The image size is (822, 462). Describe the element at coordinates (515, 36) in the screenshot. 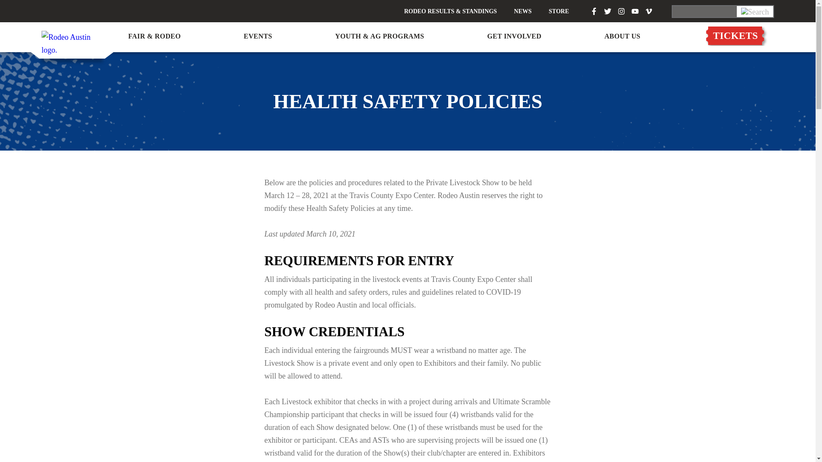

I see `GET INVOLVED` at that location.